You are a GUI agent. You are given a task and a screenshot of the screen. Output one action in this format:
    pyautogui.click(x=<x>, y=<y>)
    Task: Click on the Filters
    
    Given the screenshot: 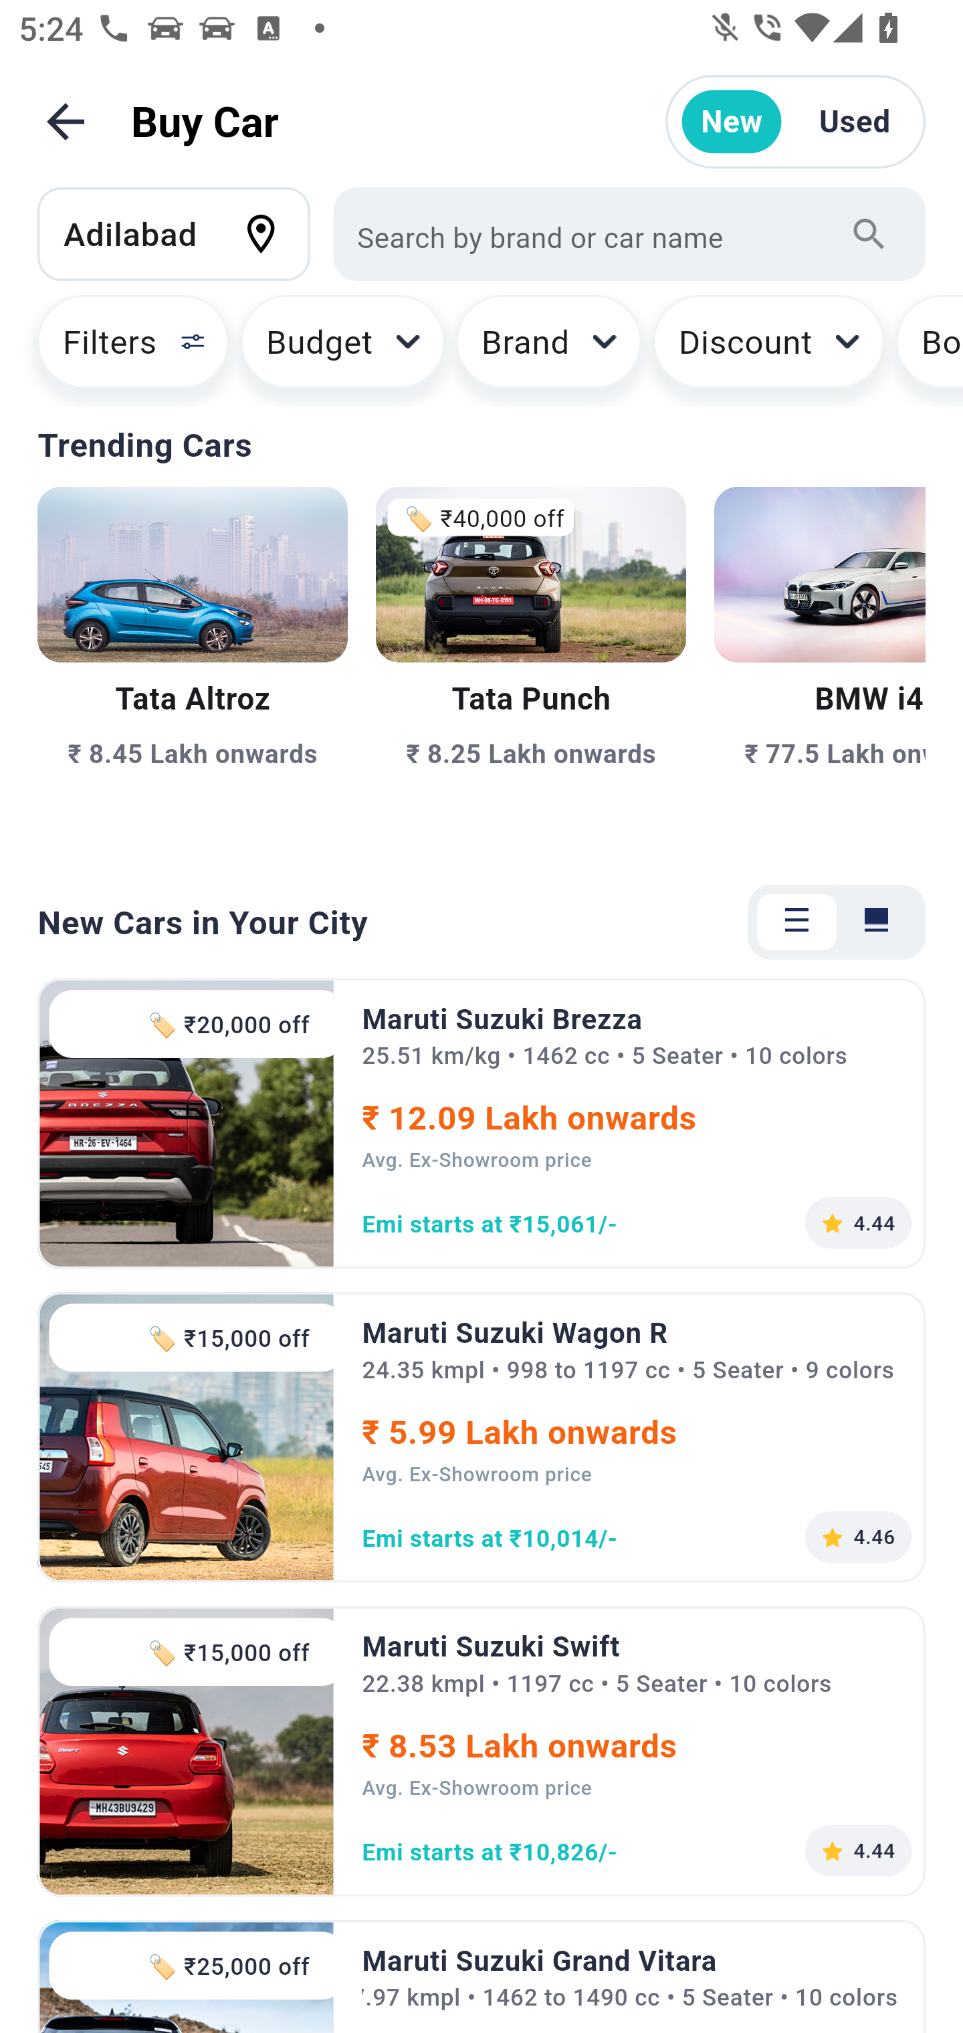 What is the action you would take?
    pyautogui.click(x=122, y=350)
    